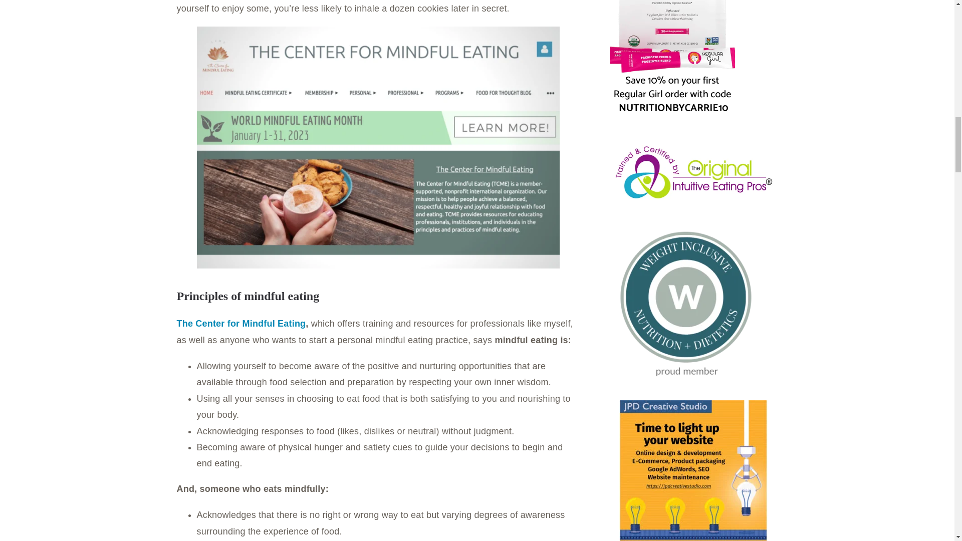  I want to click on The Center for Mindful Eating, so click(241, 324).